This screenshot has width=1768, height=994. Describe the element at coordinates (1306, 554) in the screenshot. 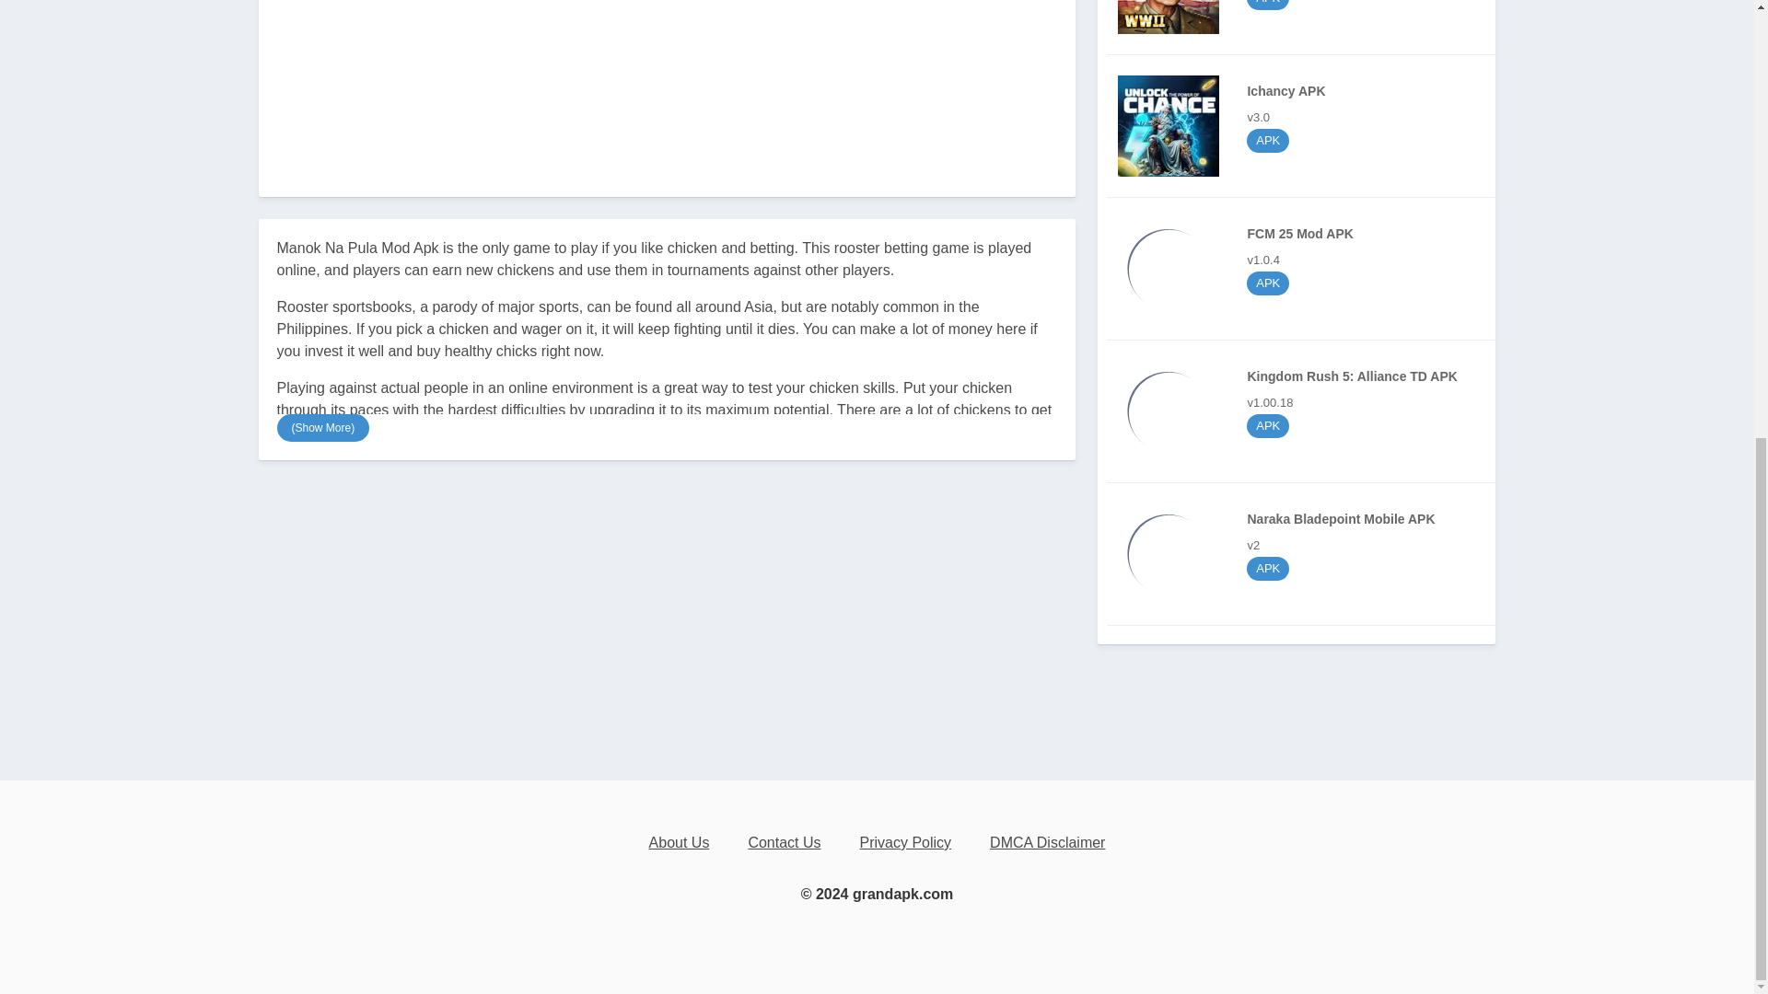

I see `Glory of Generals 3 MOD APK` at that location.